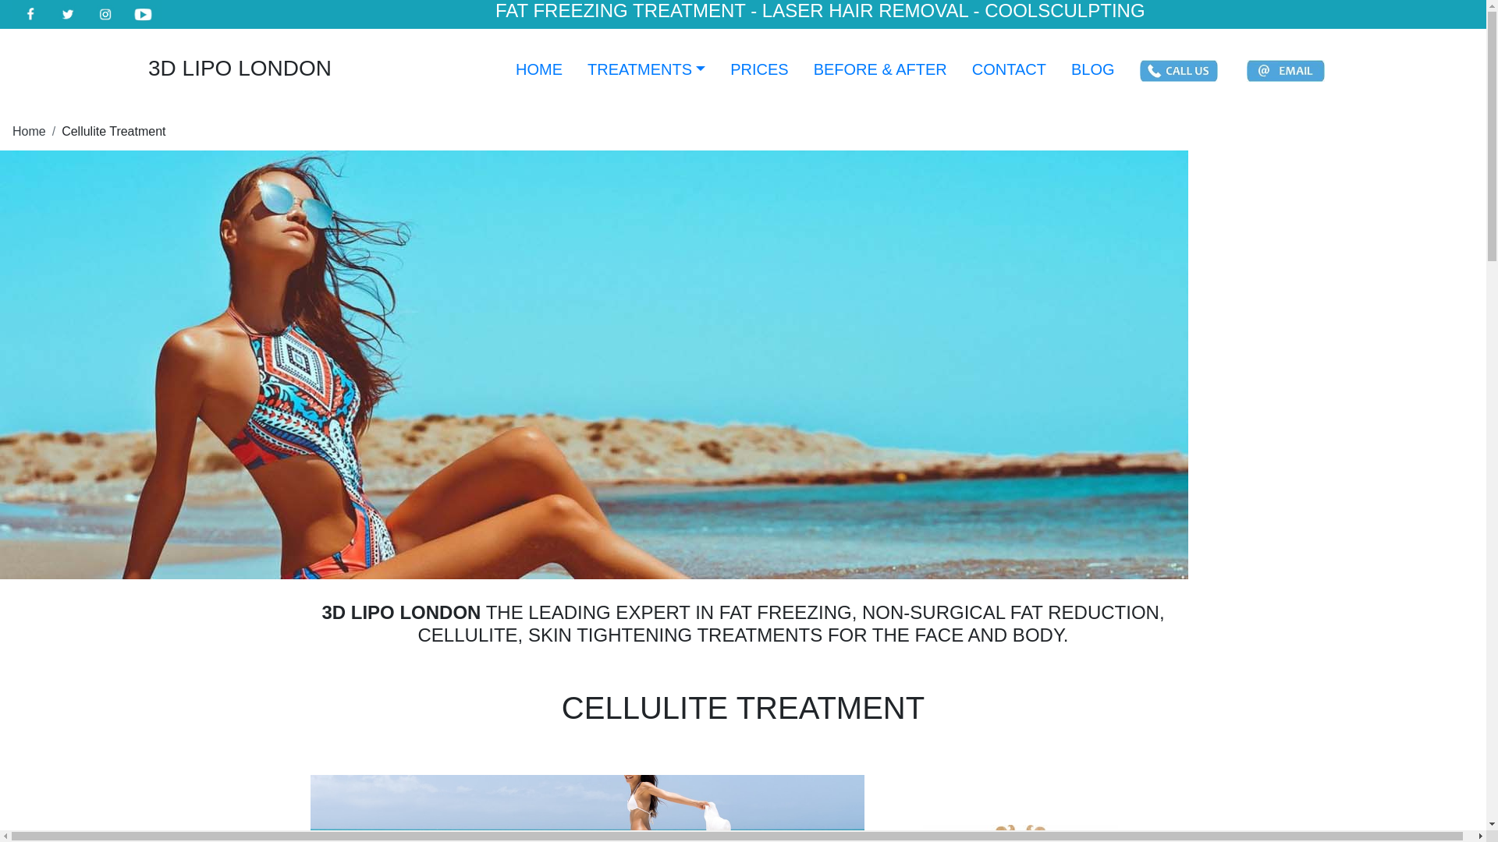 This screenshot has width=1498, height=842. I want to click on  , so click(1288, 71).